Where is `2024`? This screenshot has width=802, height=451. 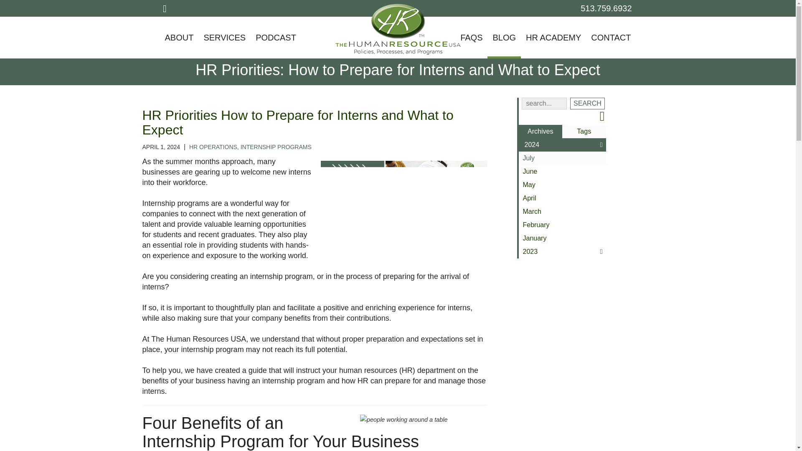 2024 is located at coordinates (562, 144).